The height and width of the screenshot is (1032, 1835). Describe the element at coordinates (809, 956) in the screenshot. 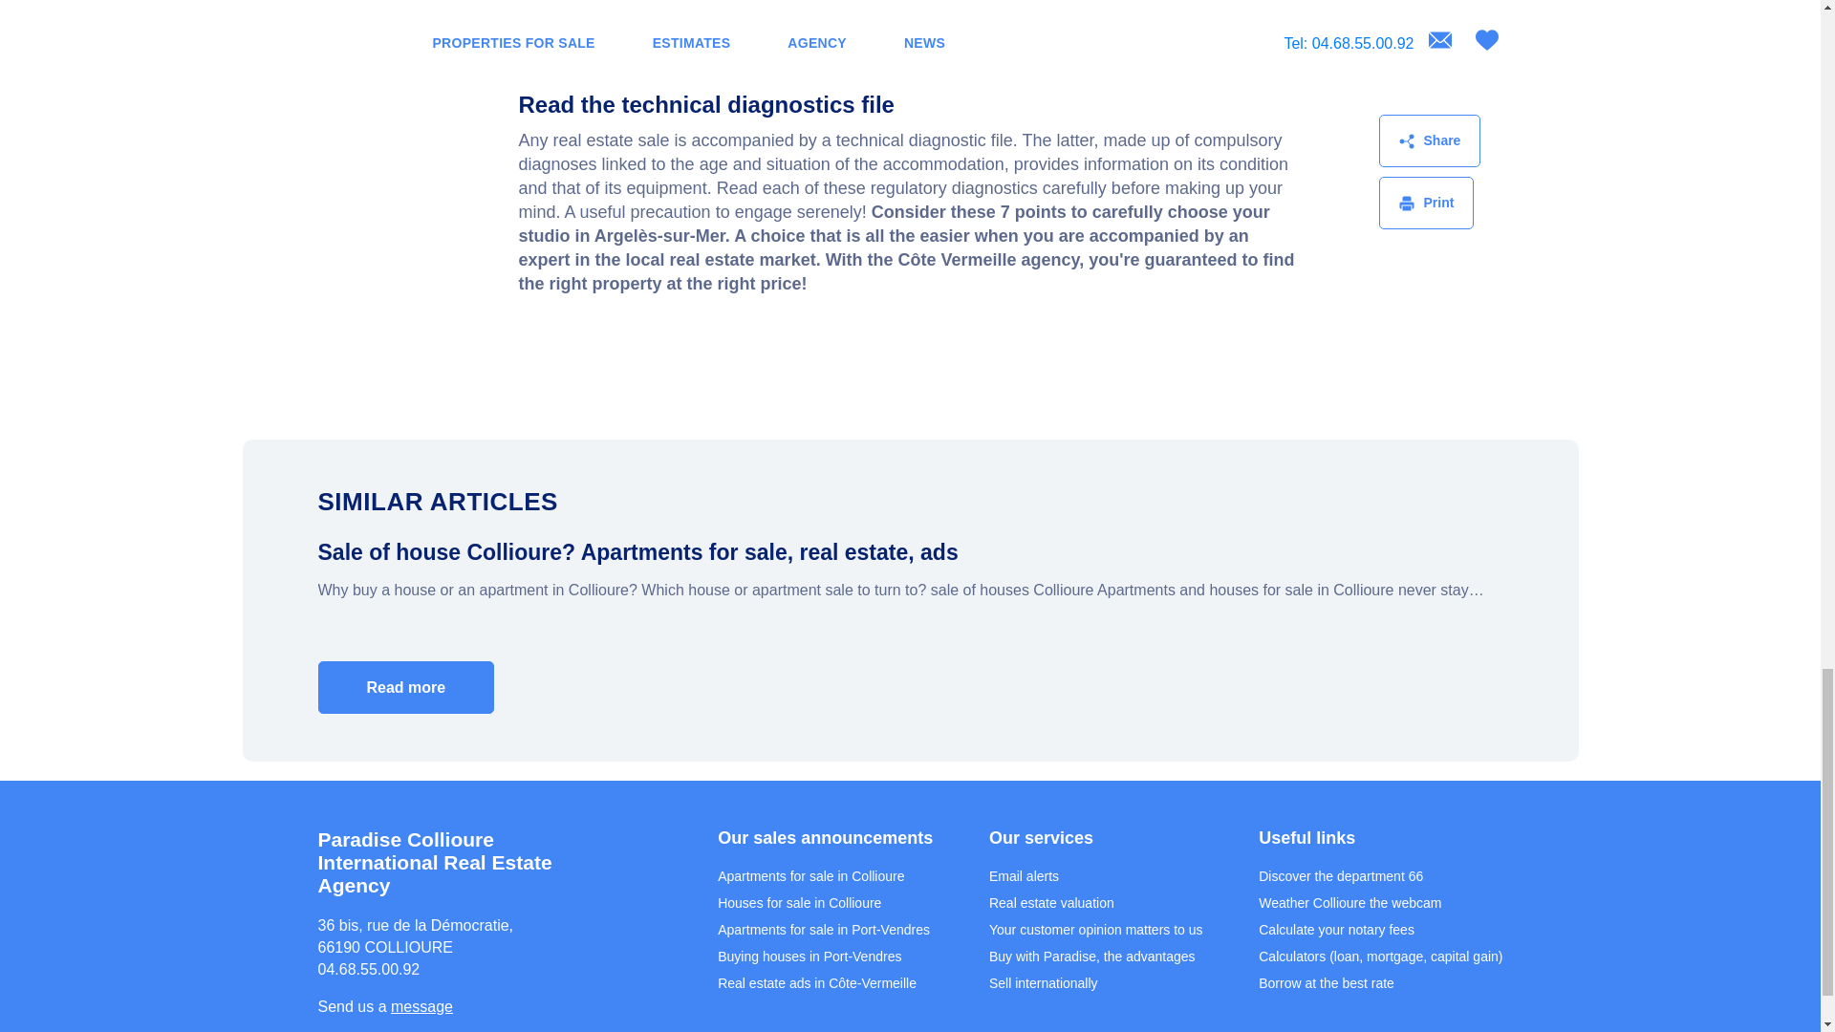

I see `Buying houses in Port-Vendres` at that location.